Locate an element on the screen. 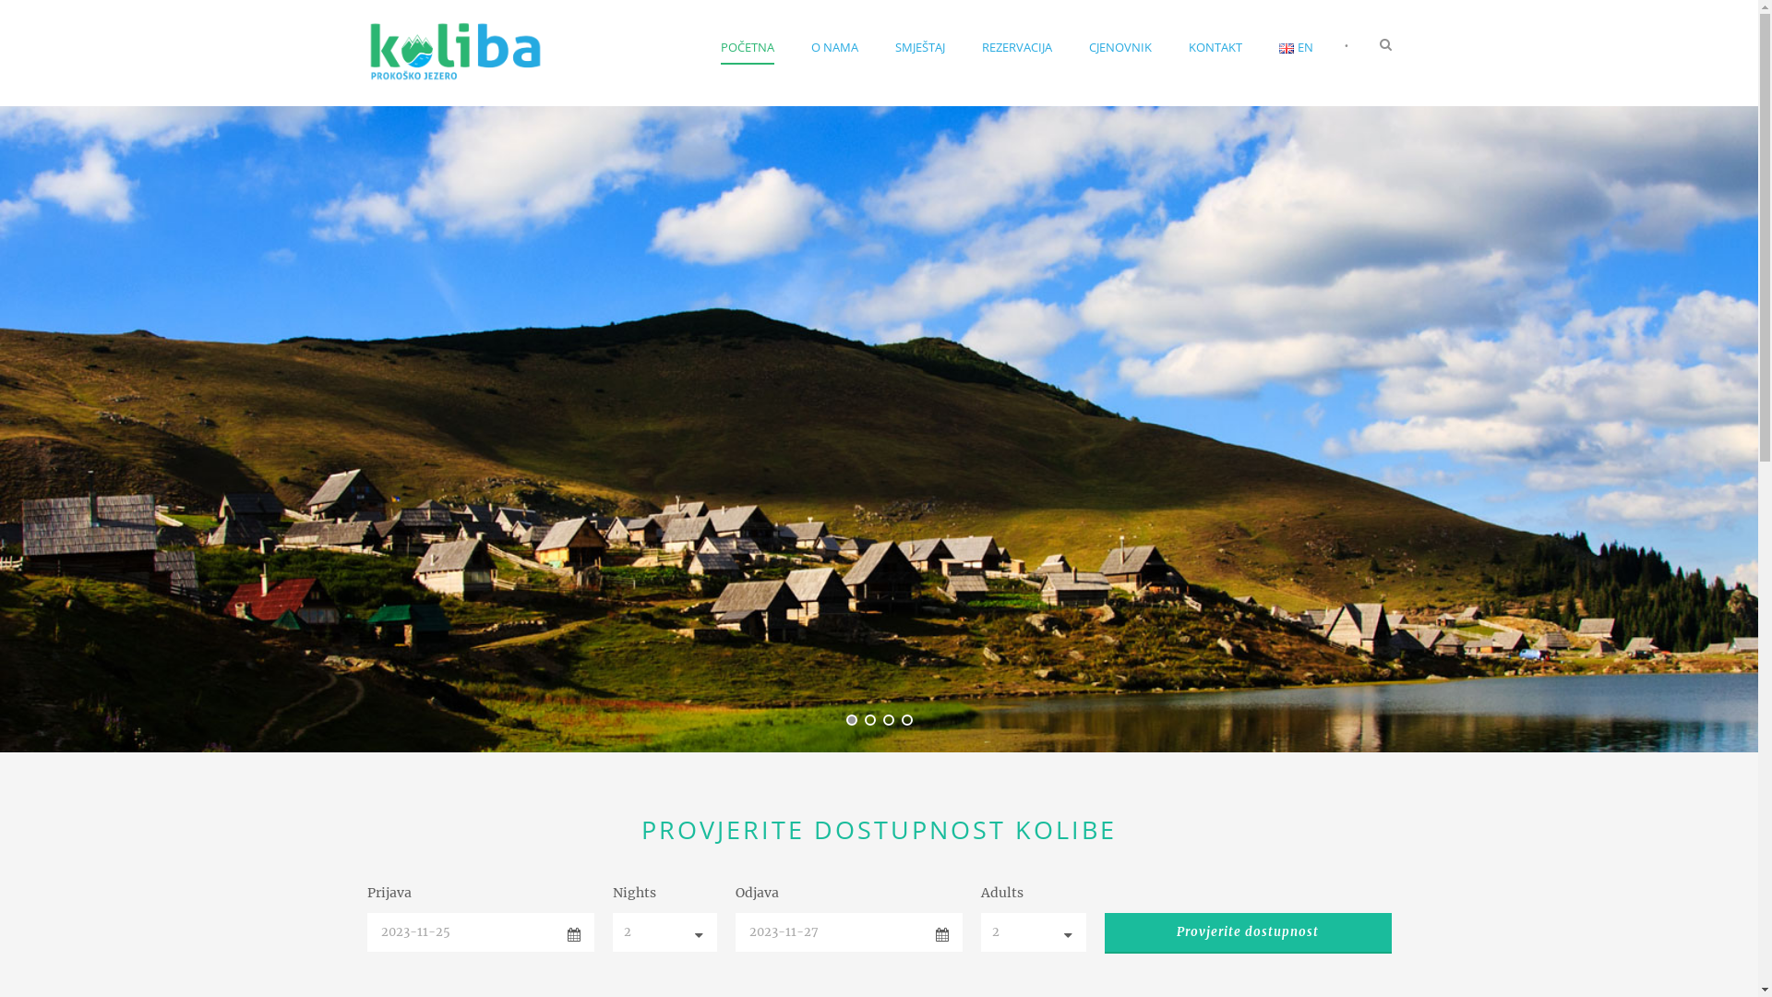 The height and width of the screenshot is (997, 1772). EN is located at coordinates (1296, 68).